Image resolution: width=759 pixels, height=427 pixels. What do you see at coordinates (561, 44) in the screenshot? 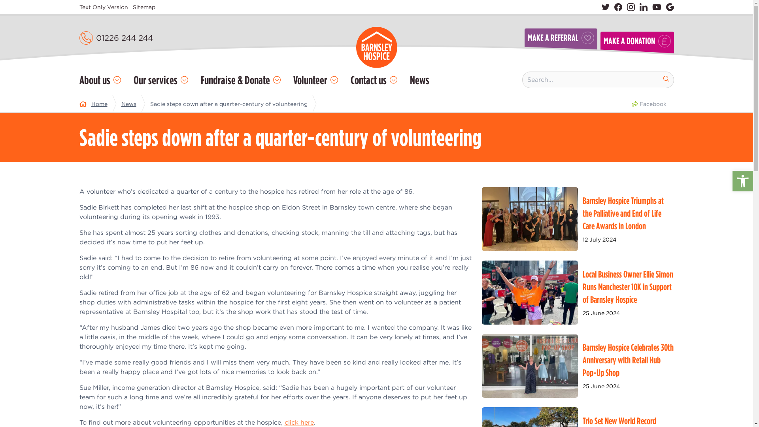
I see `MAKE A REFERRAL` at bounding box center [561, 44].